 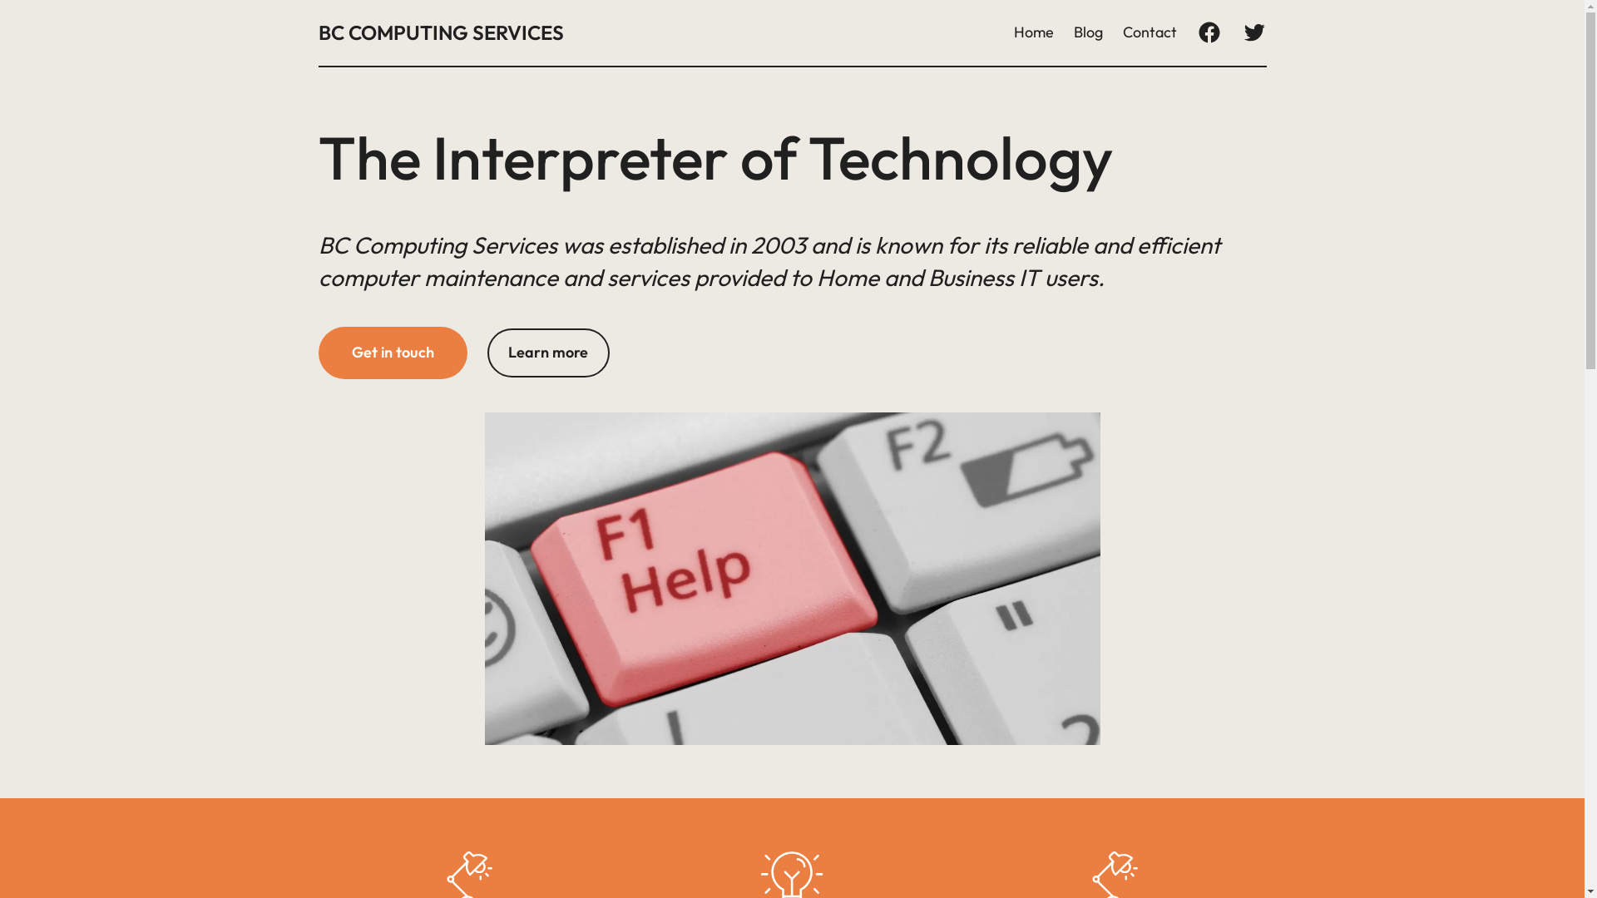 I want to click on Blog, so click(x=1088, y=33).